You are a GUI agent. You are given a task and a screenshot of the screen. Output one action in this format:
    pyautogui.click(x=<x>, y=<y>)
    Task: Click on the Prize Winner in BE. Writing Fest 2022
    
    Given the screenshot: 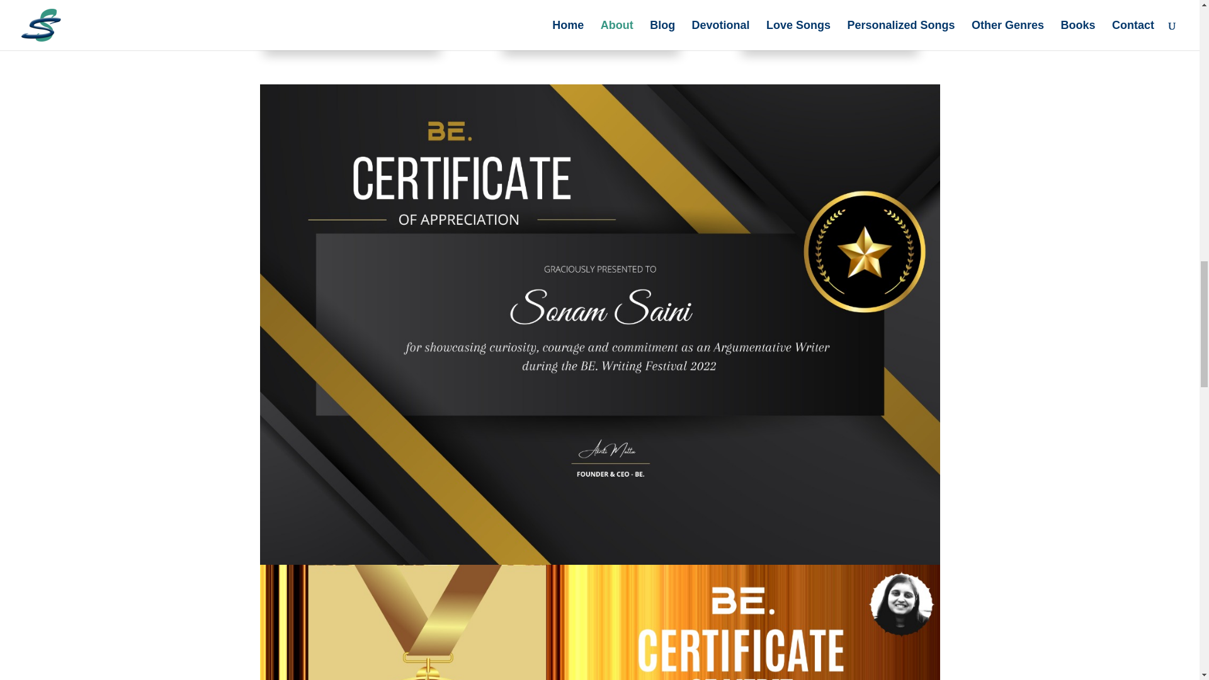 What is the action you would take?
    pyautogui.click(x=591, y=43)
    